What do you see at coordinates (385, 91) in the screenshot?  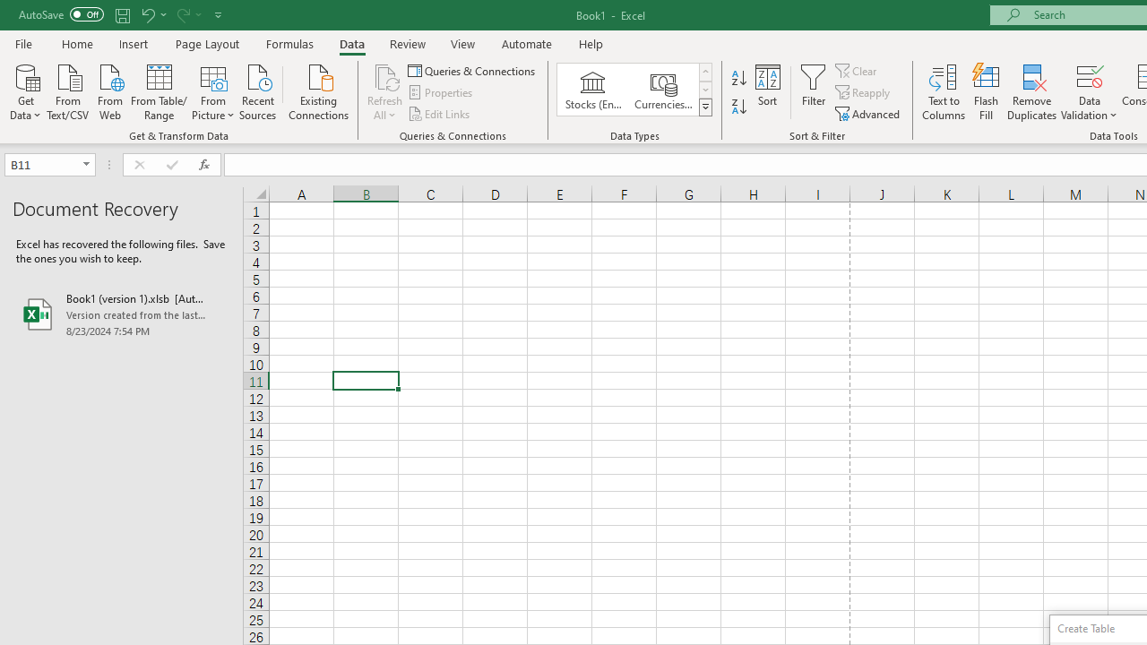 I see `Refresh All` at bounding box center [385, 91].